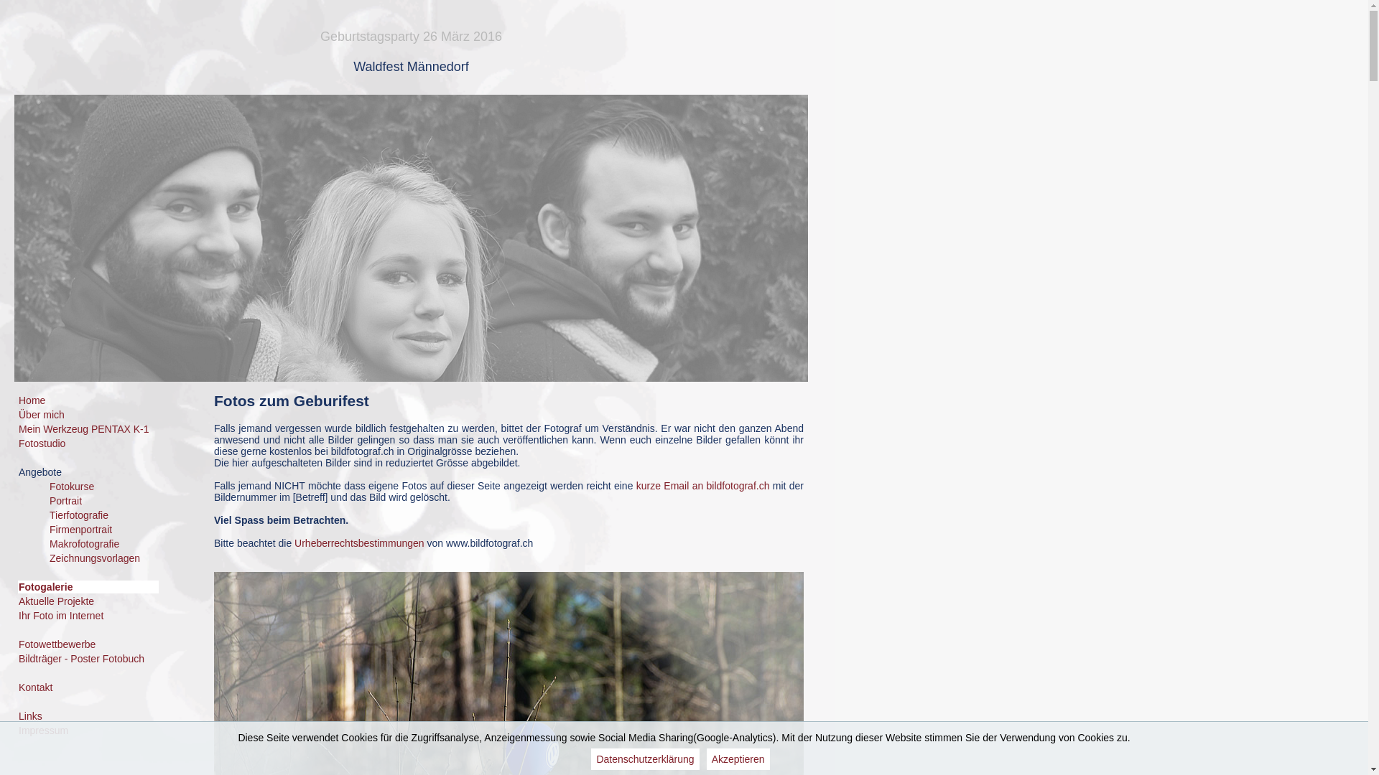  What do you see at coordinates (359, 543) in the screenshot?
I see `Urheberrechtsbestimmungen` at bounding box center [359, 543].